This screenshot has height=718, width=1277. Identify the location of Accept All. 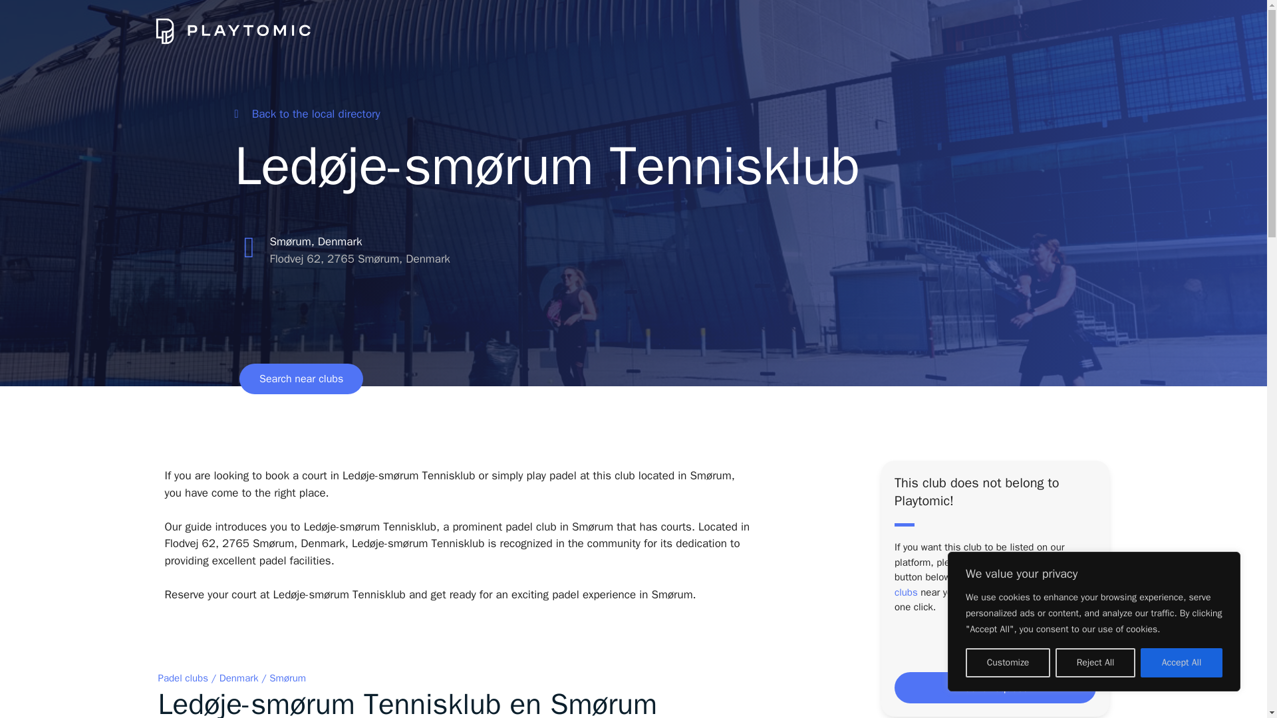
(1181, 663).